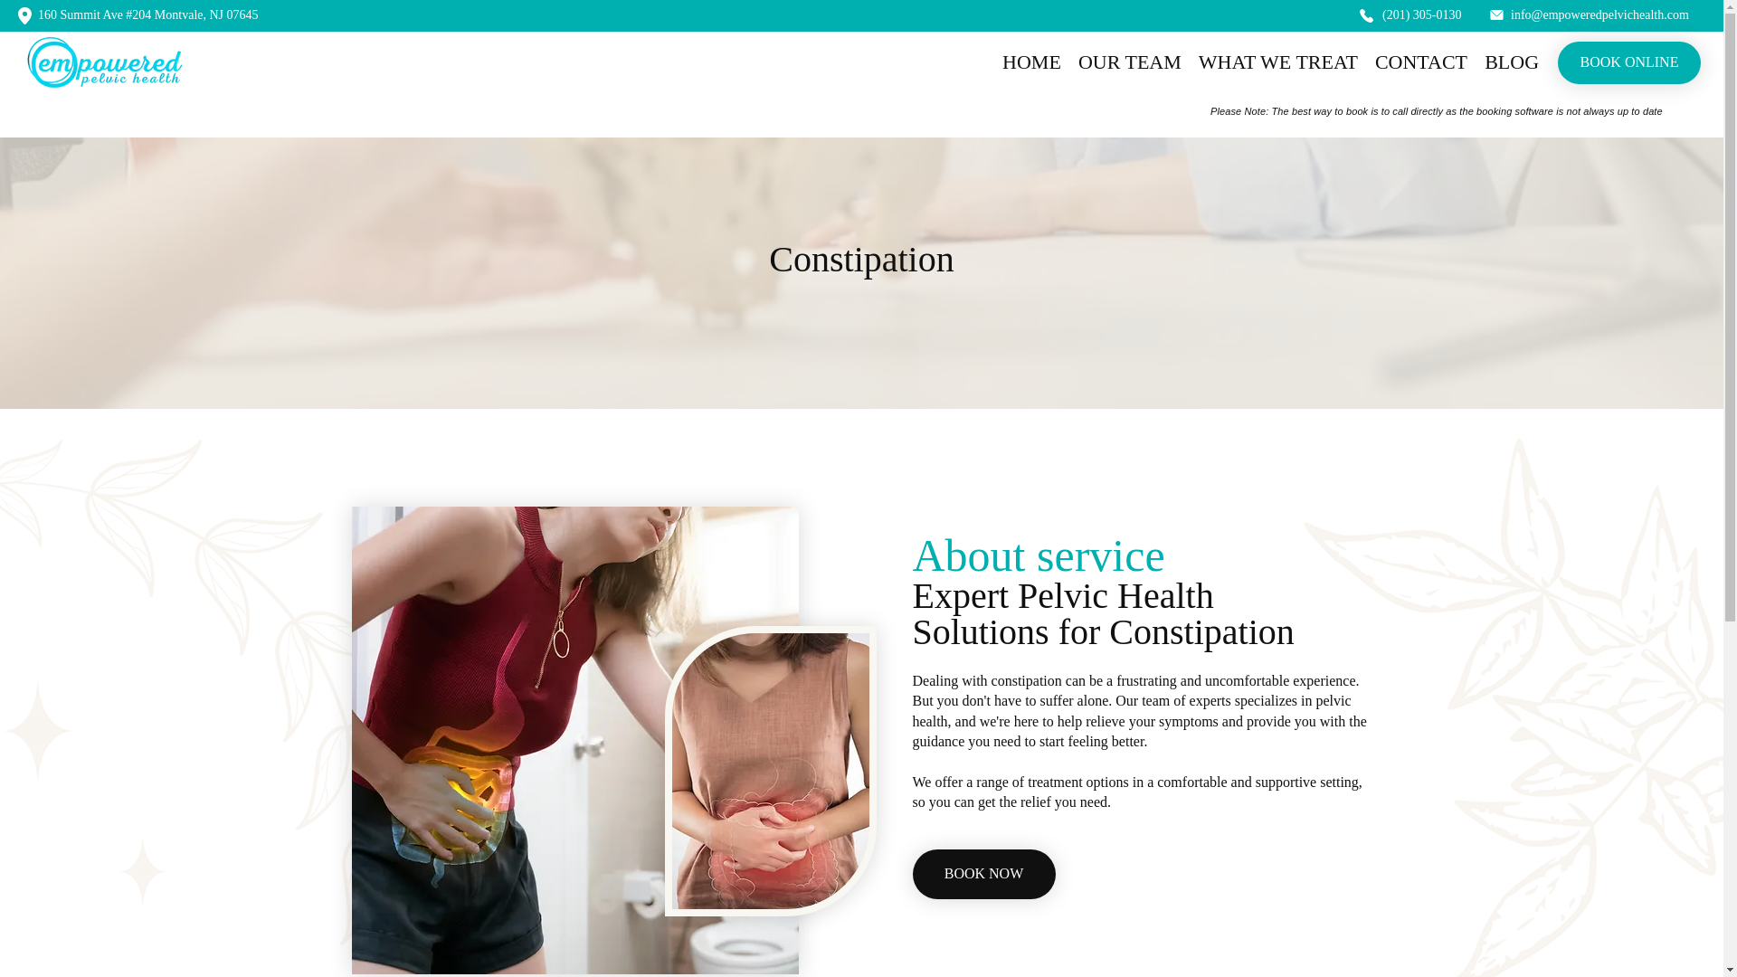  What do you see at coordinates (1273, 62) in the screenshot?
I see `WHAT WE TREAT` at bounding box center [1273, 62].